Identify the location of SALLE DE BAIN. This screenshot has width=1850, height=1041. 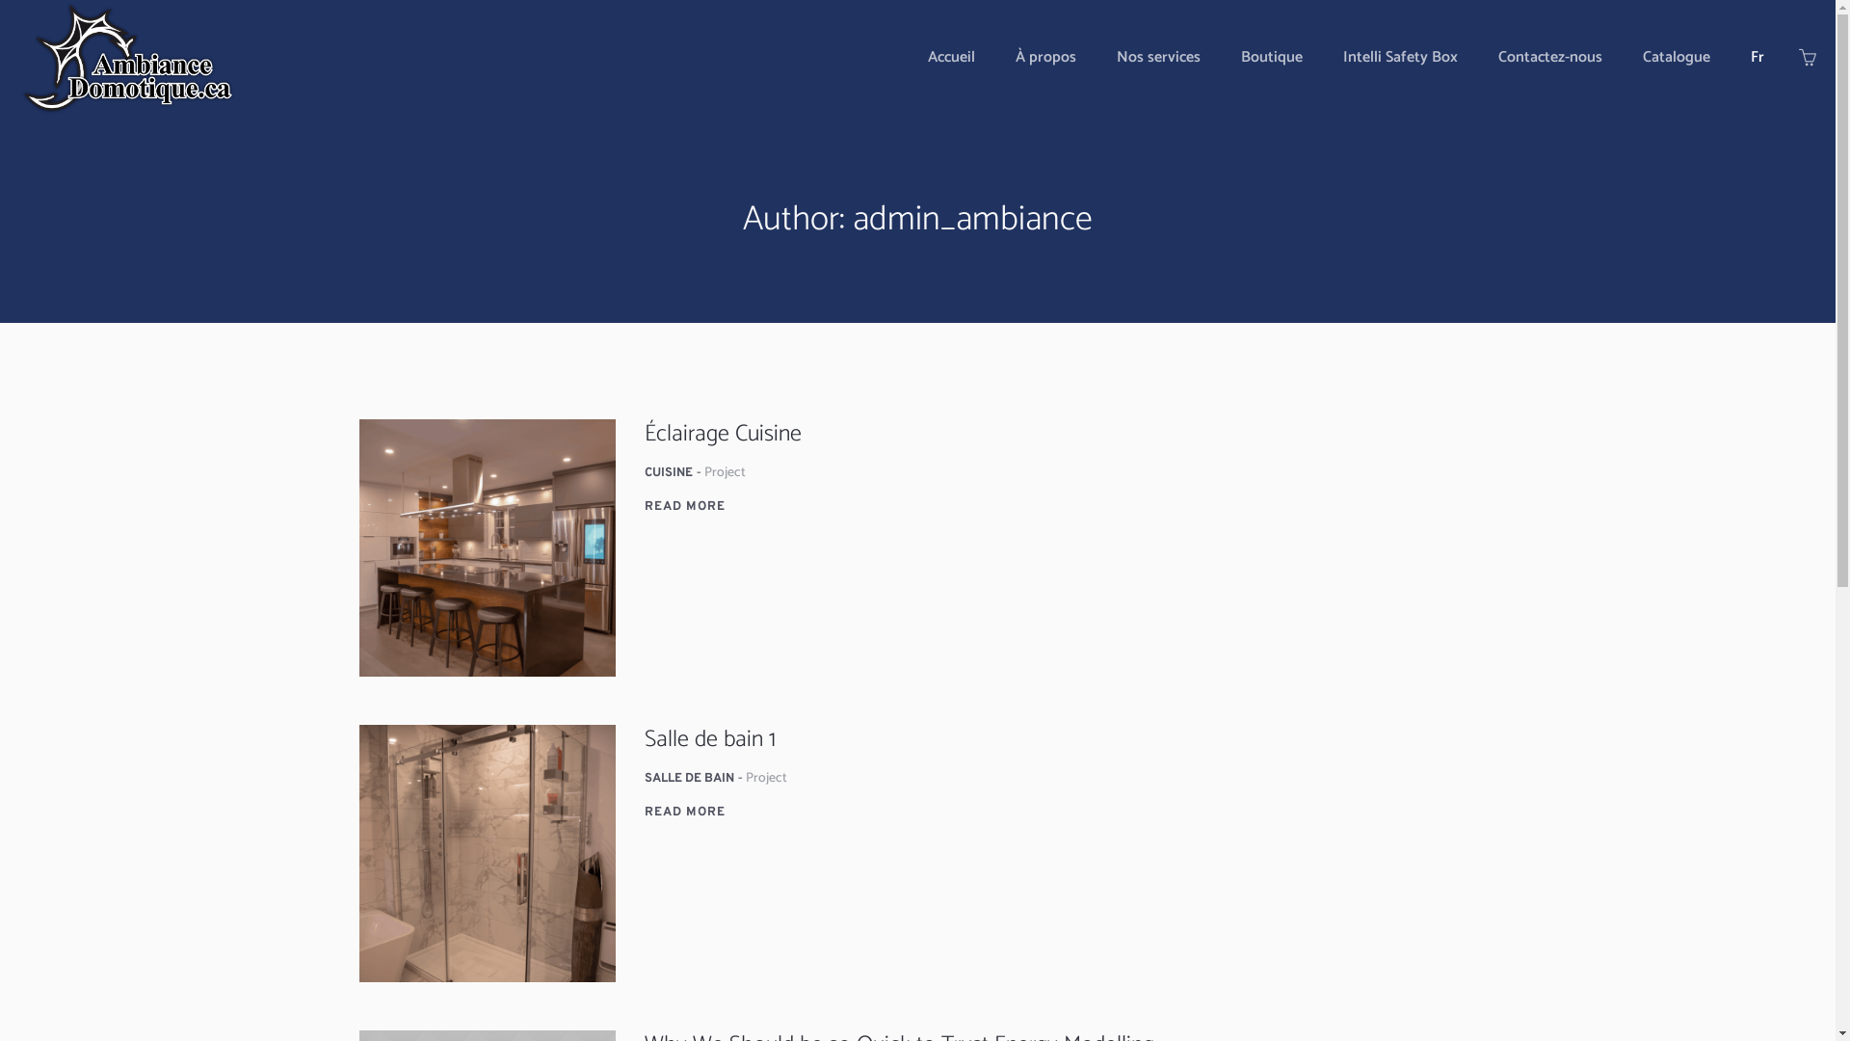
(690, 779).